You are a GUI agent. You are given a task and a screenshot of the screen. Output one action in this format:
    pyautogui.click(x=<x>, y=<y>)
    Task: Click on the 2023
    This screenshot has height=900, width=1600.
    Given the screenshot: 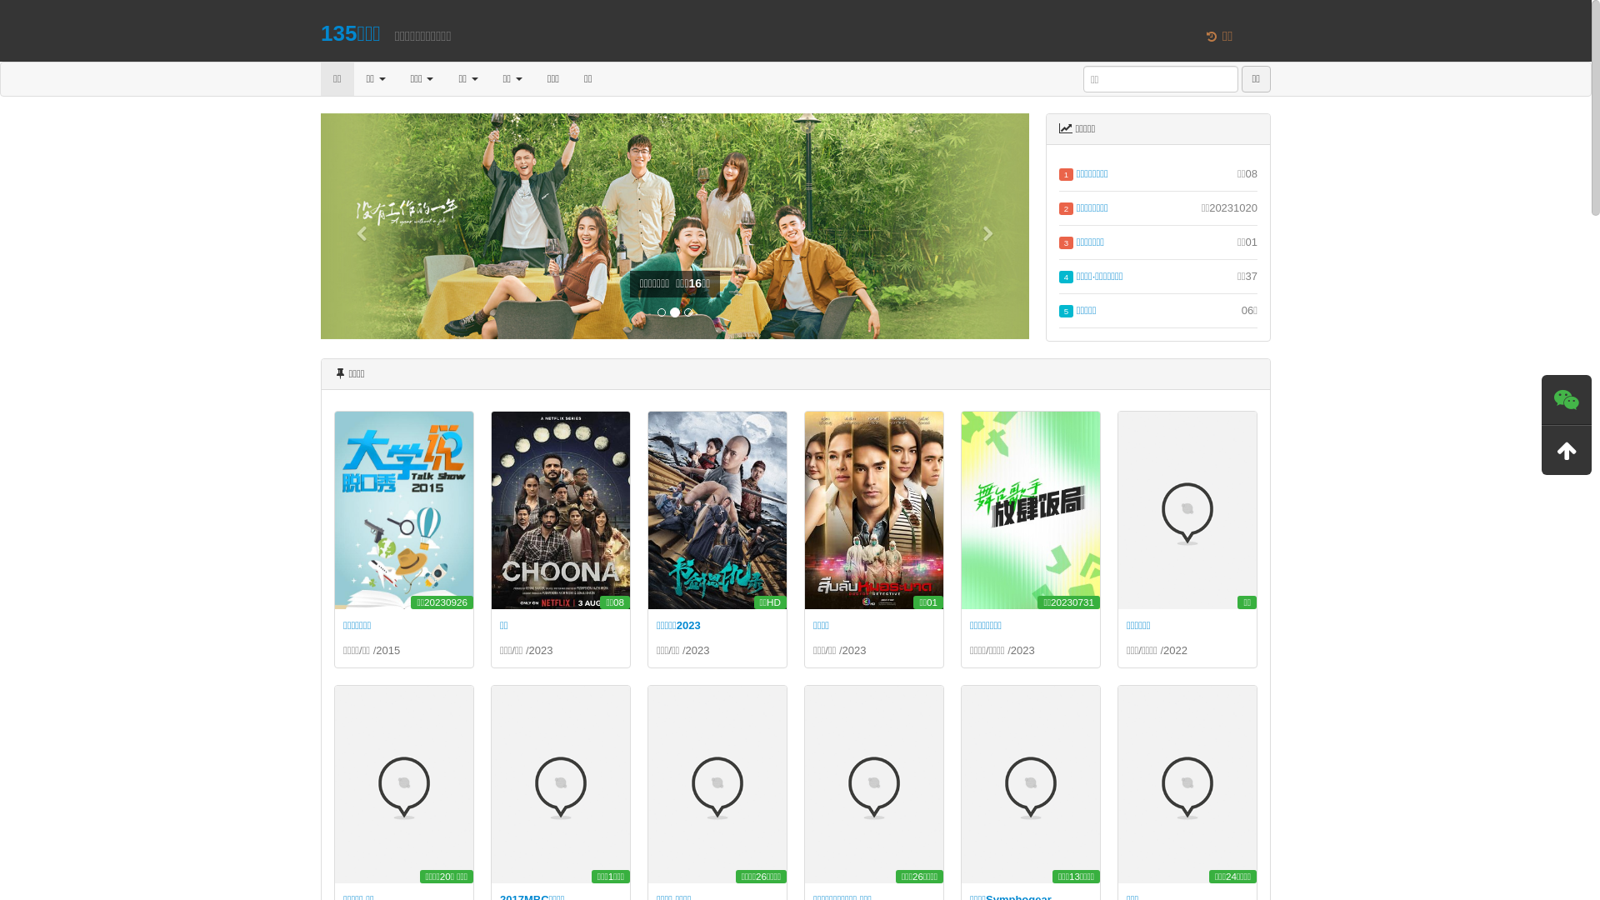 What is the action you would take?
    pyautogui.click(x=698, y=650)
    